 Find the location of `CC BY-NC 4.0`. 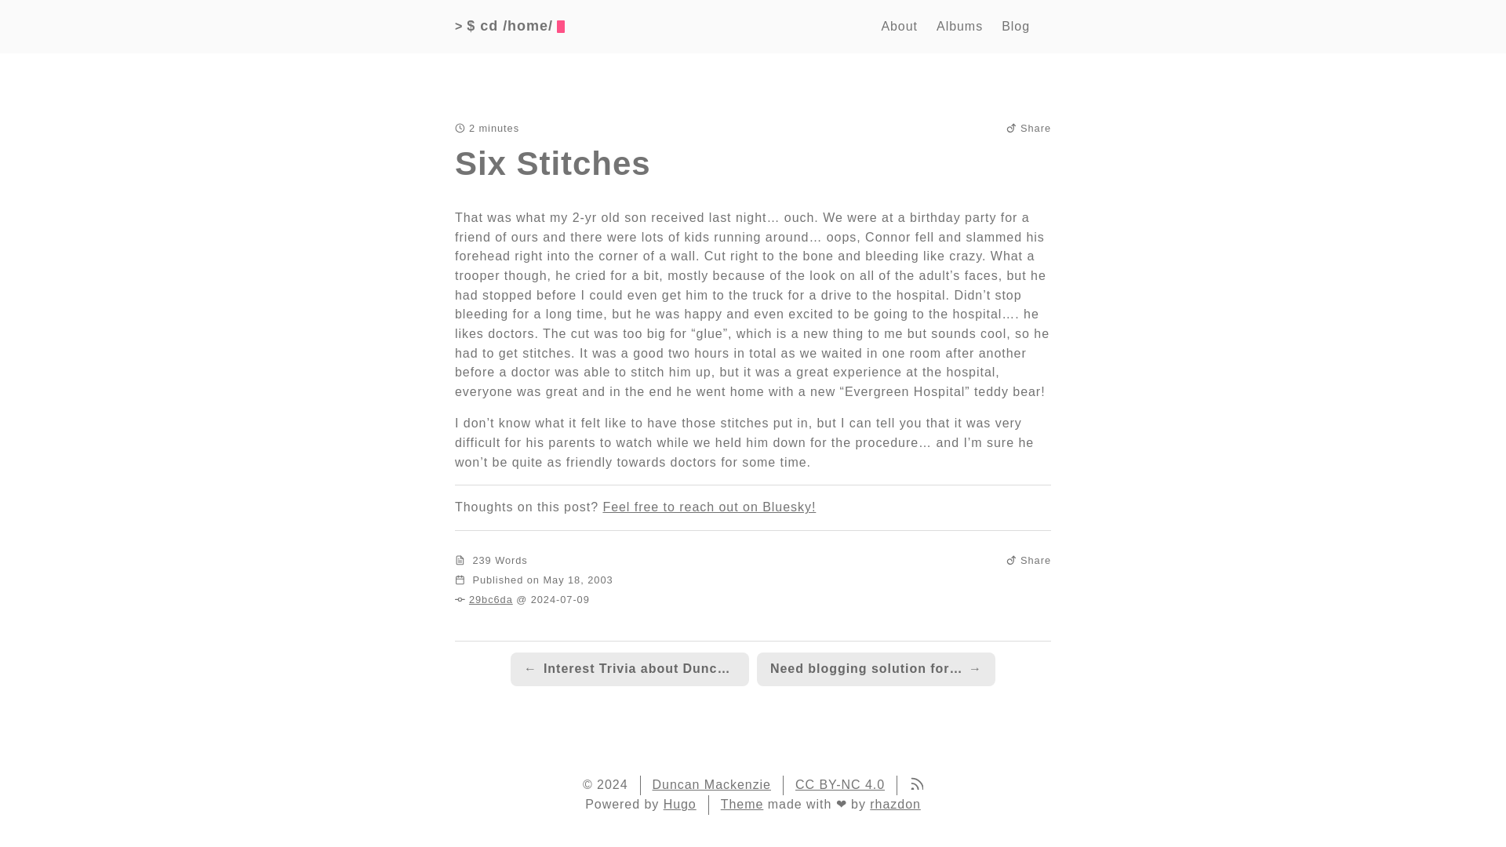

CC BY-NC 4.0 is located at coordinates (839, 784).